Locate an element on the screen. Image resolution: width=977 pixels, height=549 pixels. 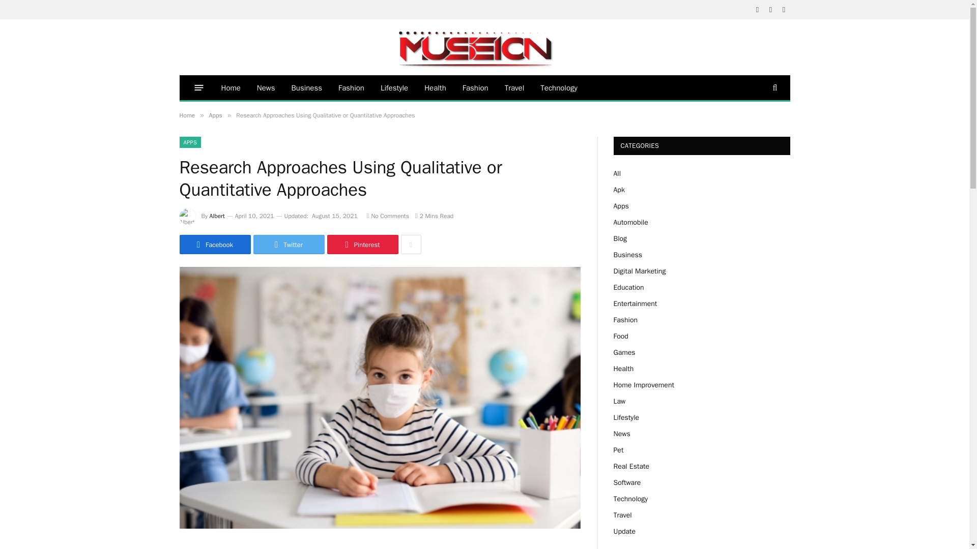
News is located at coordinates (266, 87).